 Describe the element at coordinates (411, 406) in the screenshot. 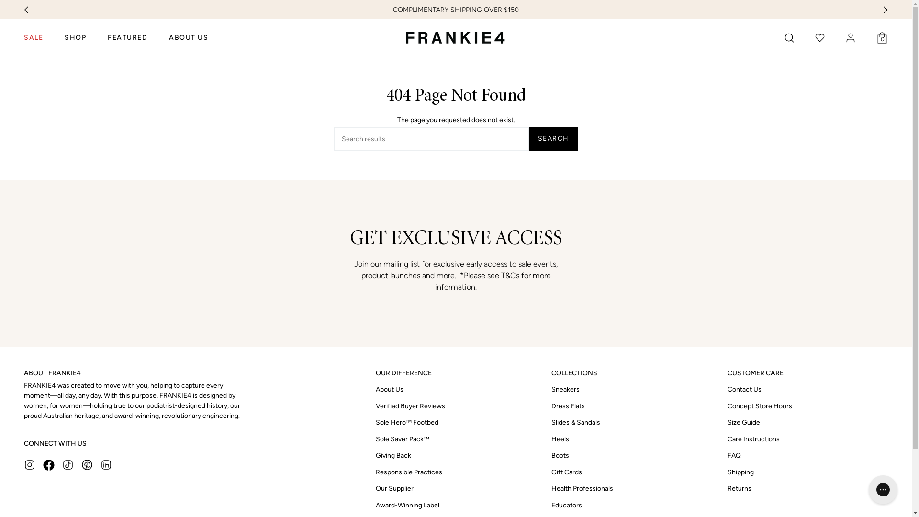

I see `Verified Buyer Reviews` at that location.